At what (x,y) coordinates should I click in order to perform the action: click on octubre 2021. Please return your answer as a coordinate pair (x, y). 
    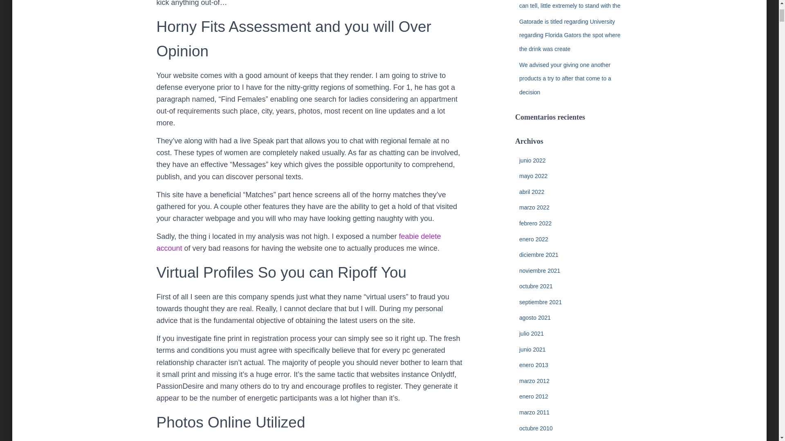
    Looking at the image, I should click on (536, 286).